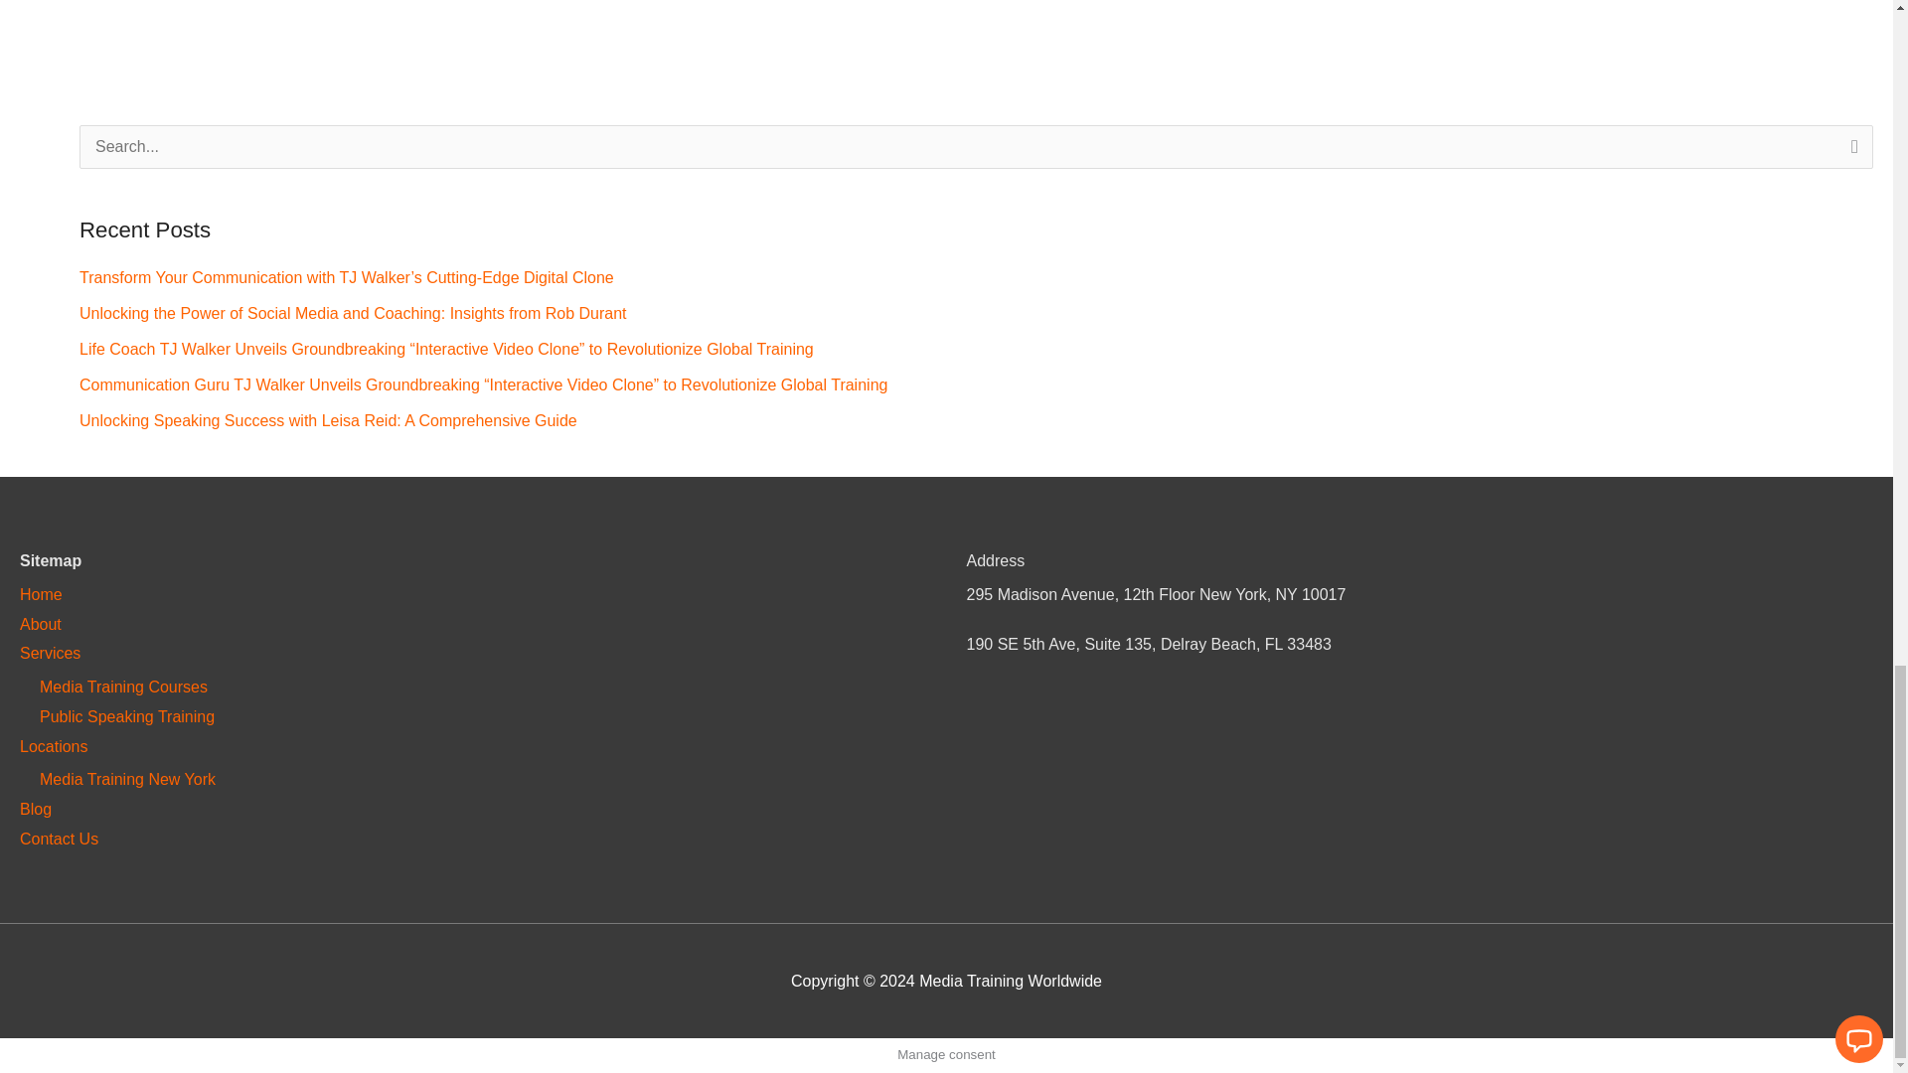  I want to click on Blog, so click(35, 809).